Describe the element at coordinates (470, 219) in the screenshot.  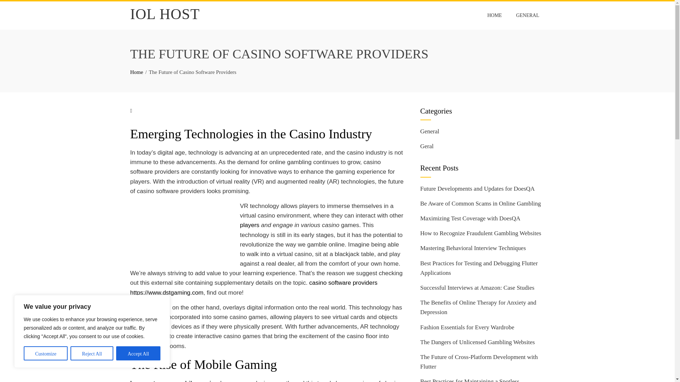
I see `Maximizing Test Coverage with DoesQA` at that location.